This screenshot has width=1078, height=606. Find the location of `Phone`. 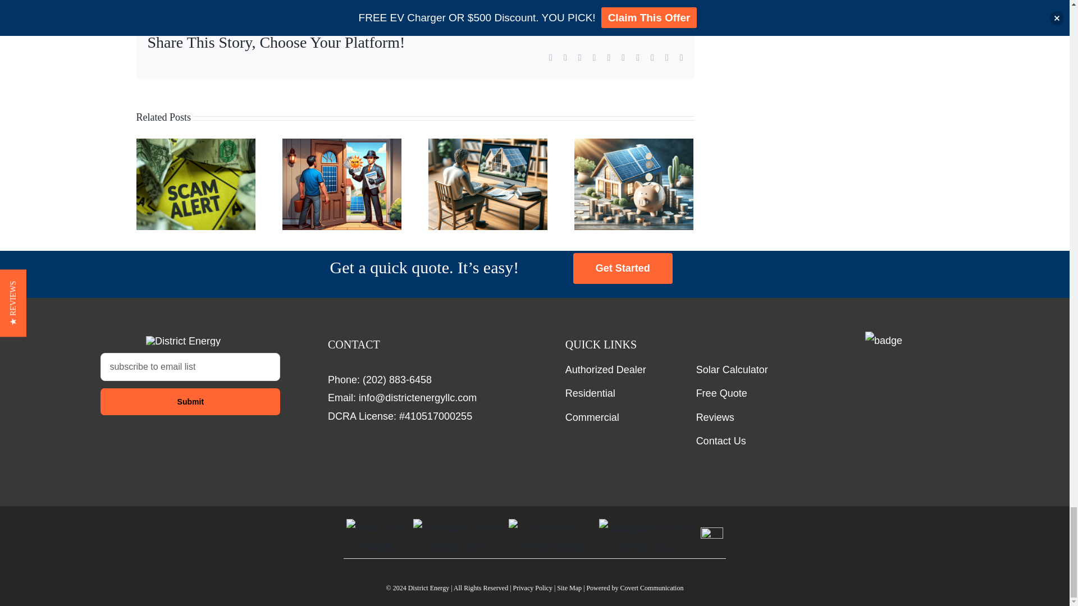

Phone is located at coordinates (397, 379).